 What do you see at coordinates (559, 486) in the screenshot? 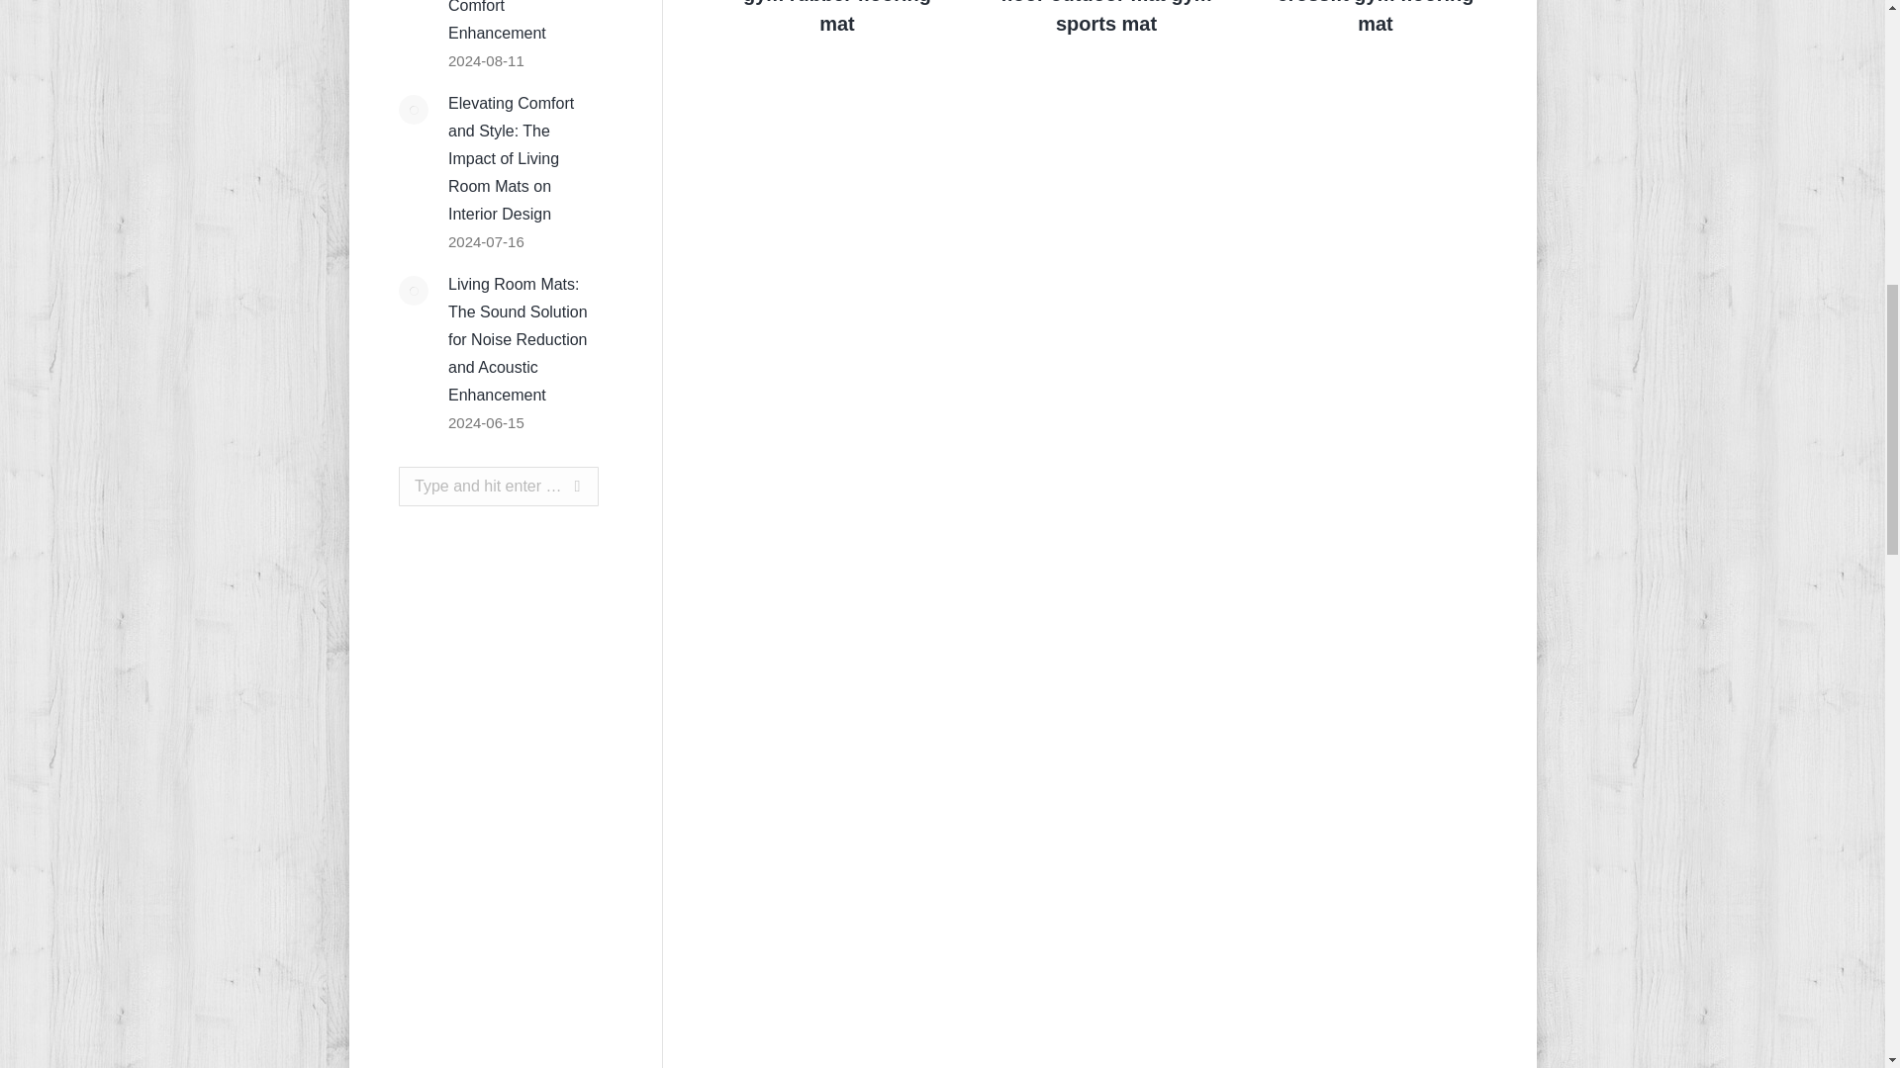
I see `Go!` at bounding box center [559, 486].